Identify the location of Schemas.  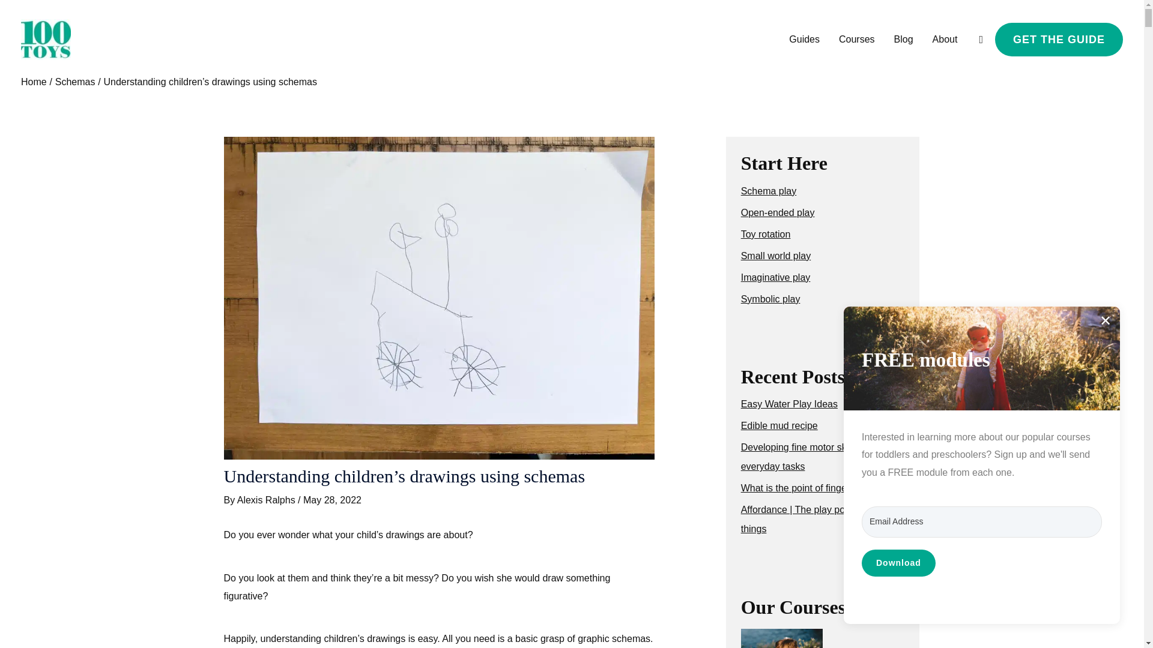
(76, 82).